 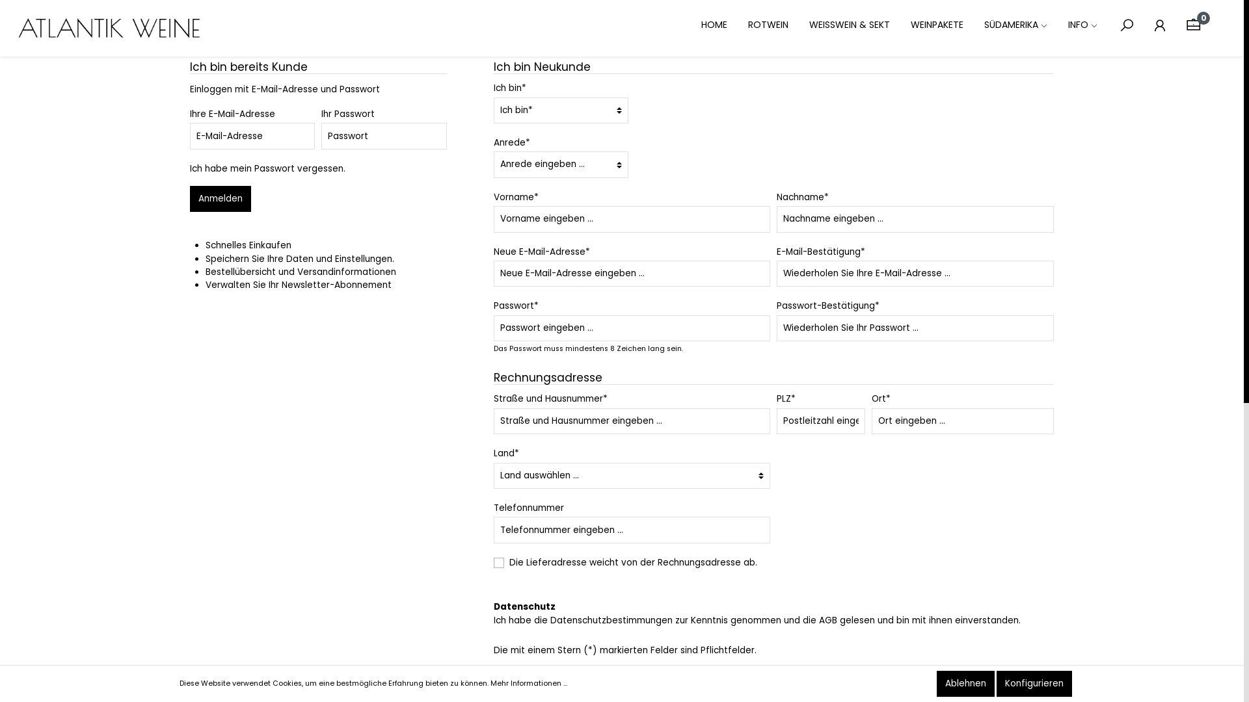 I want to click on HOME, so click(x=725, y=26).